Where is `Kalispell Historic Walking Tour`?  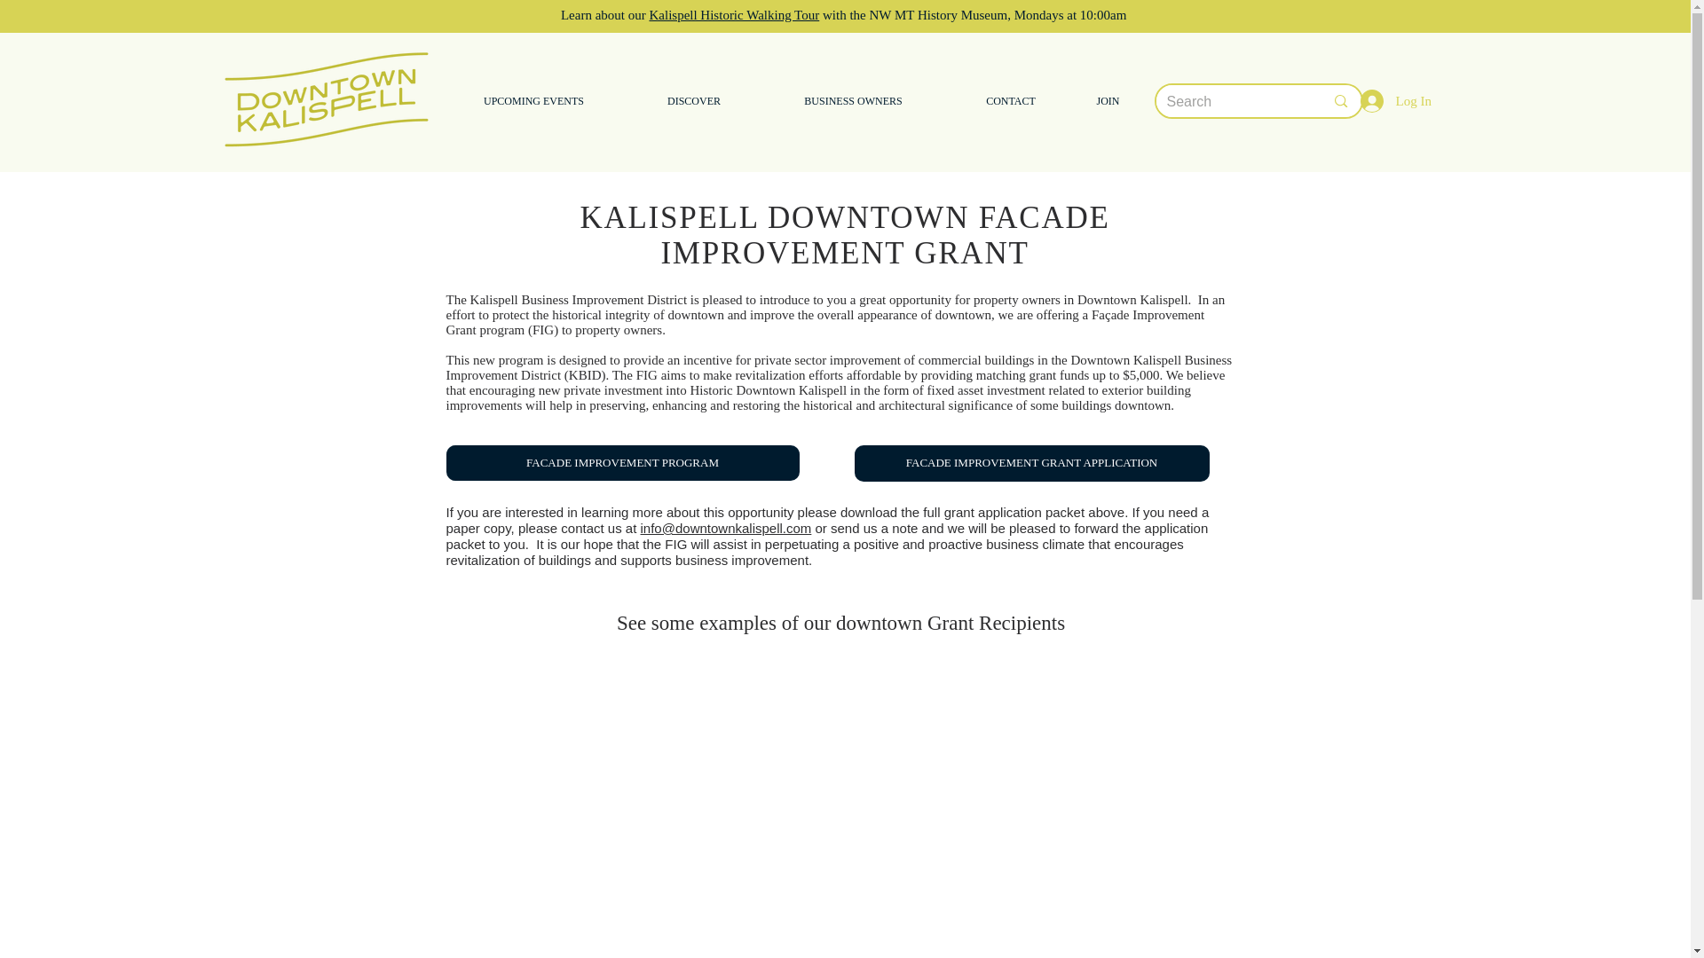
Kalispell Historic Walking Tour is located at coordinates (734, 14).